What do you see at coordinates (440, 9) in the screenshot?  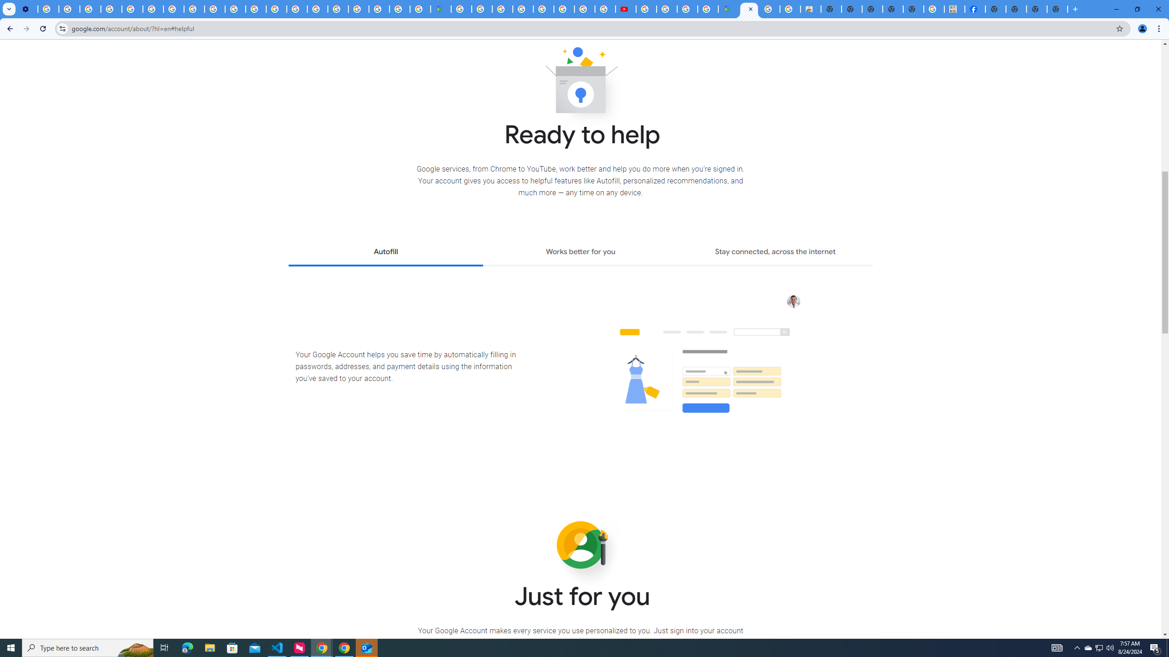 I see `Google Maps` at bounding box center [440, 9].